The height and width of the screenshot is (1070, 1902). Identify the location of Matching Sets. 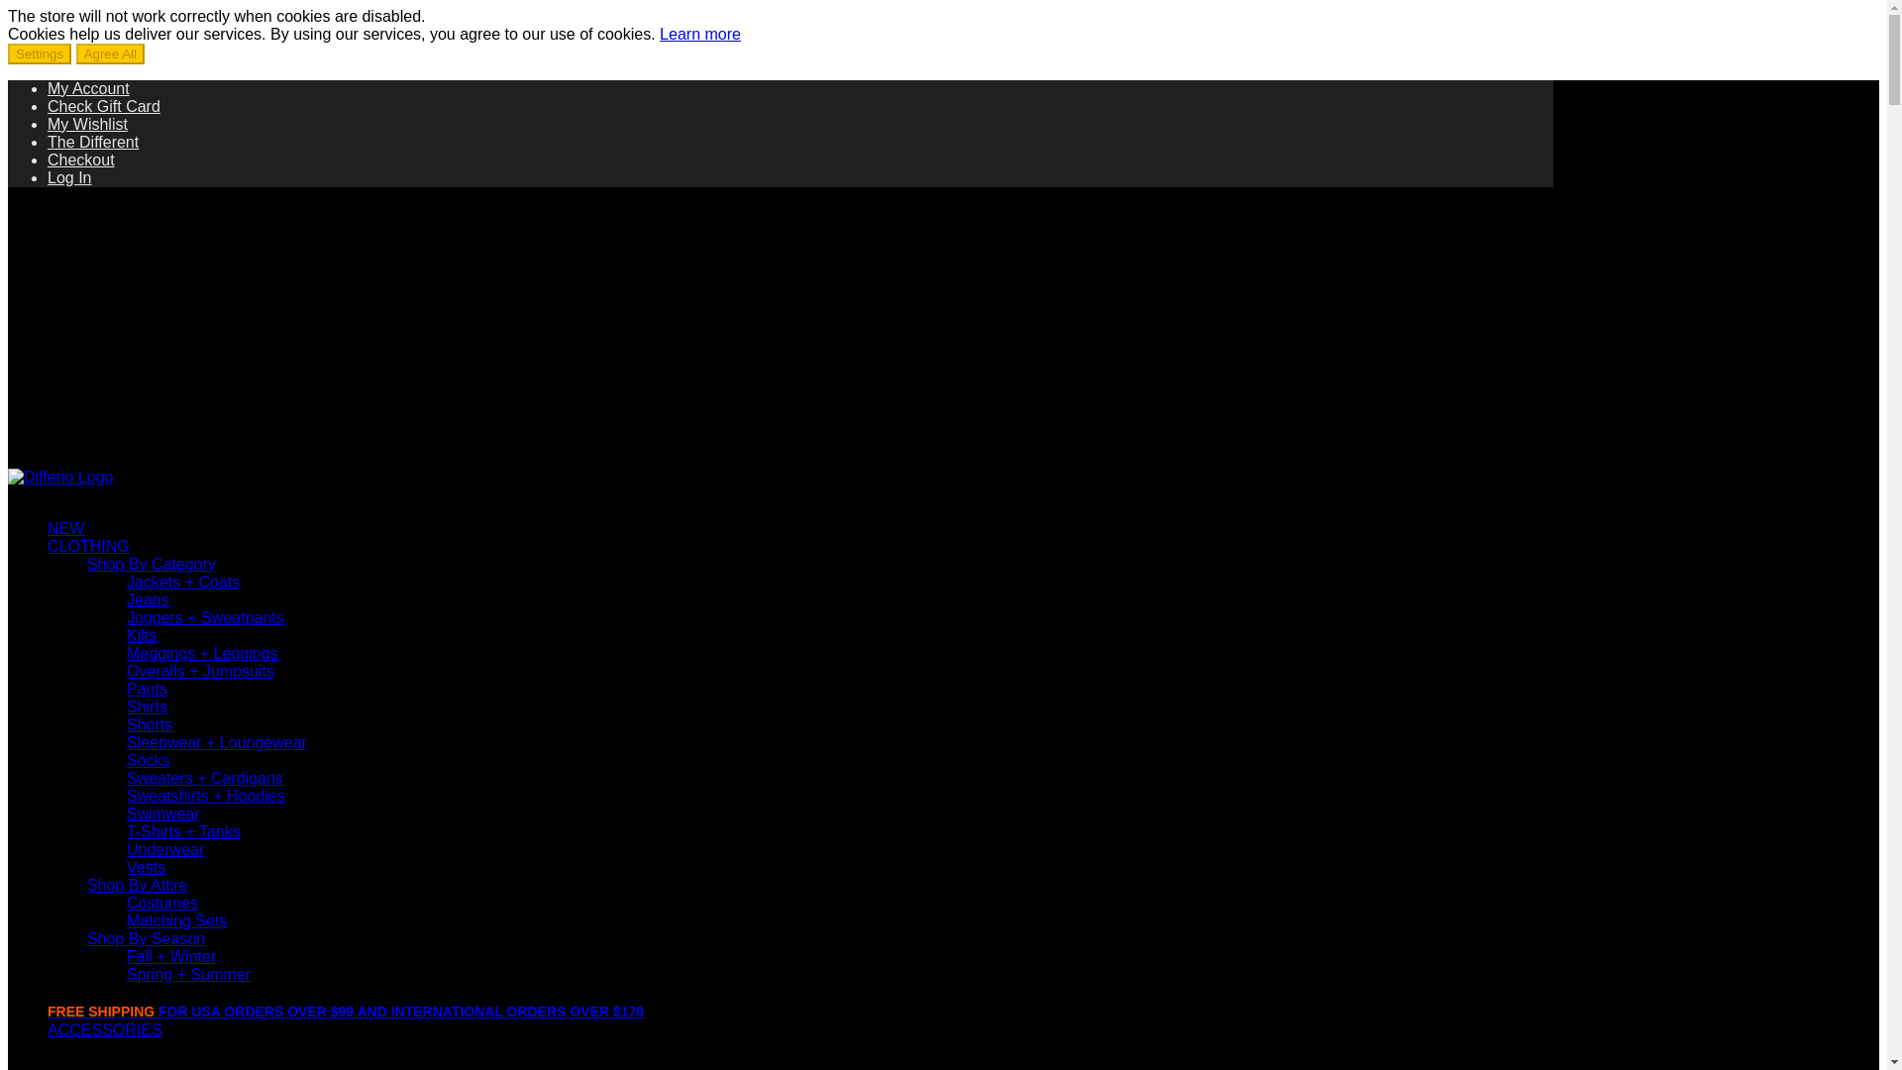
(176, 921).